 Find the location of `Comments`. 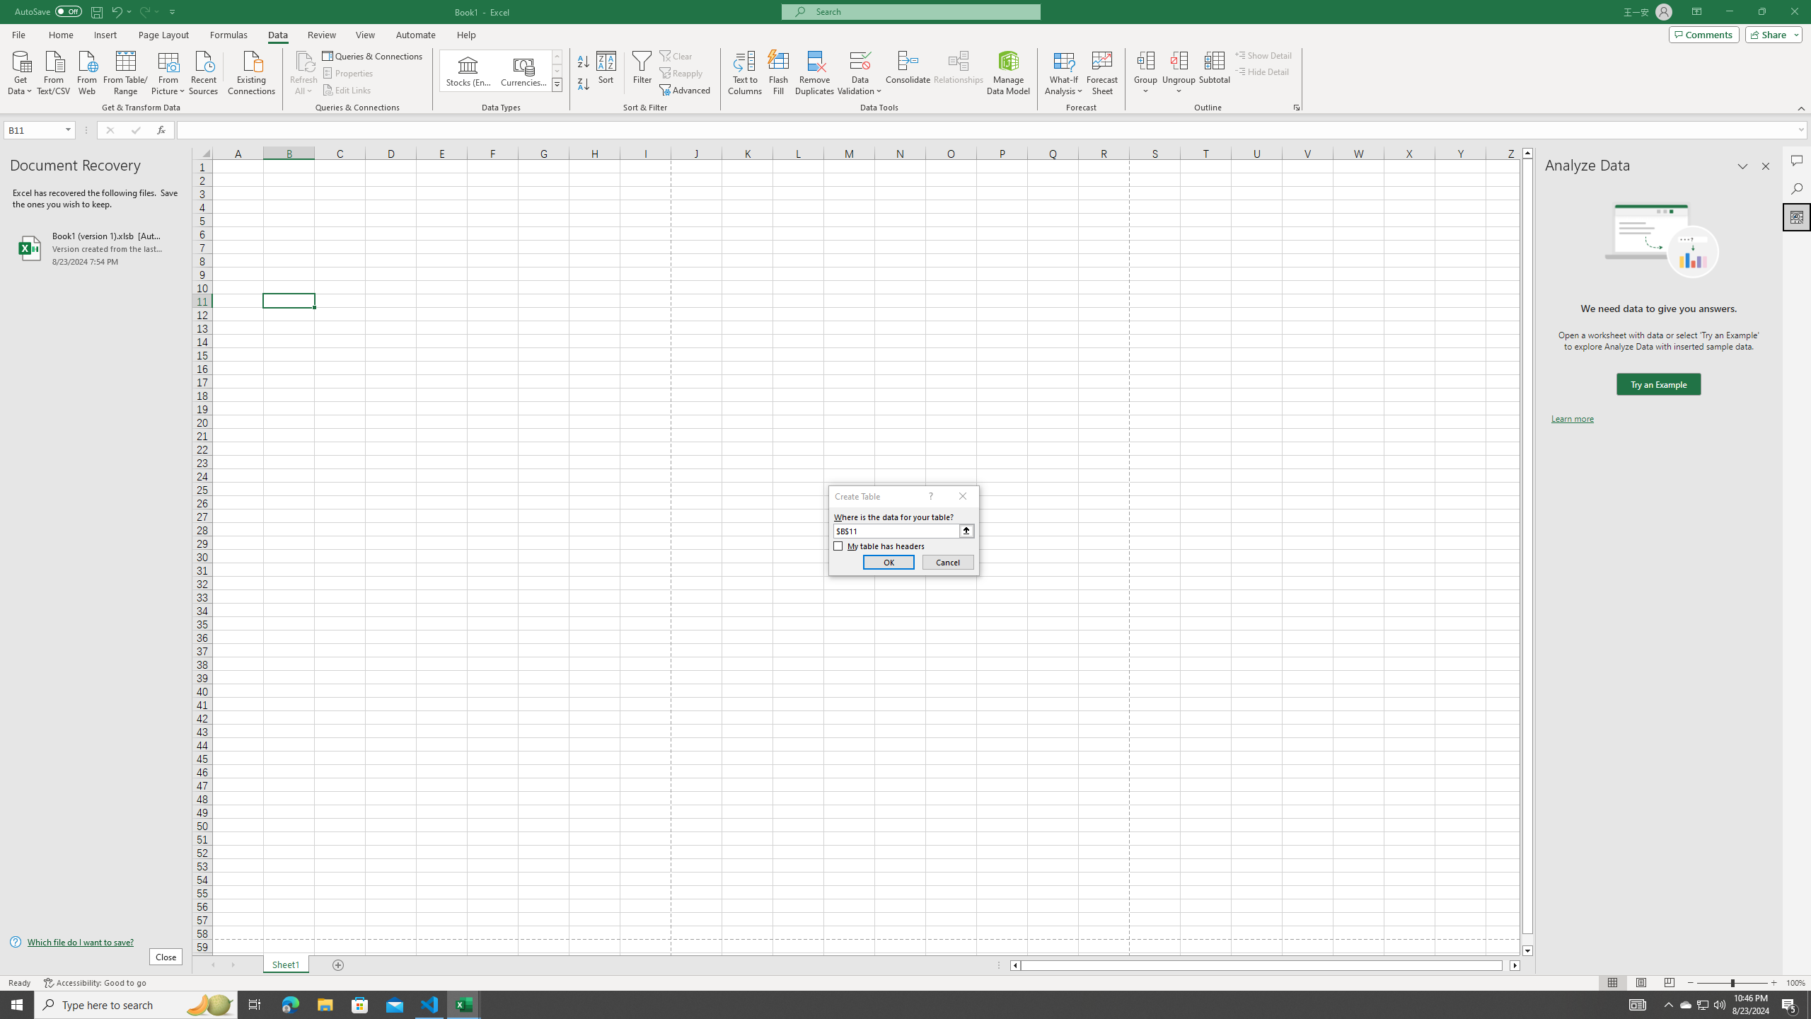

Comments is located at coordinates (1797, 161).